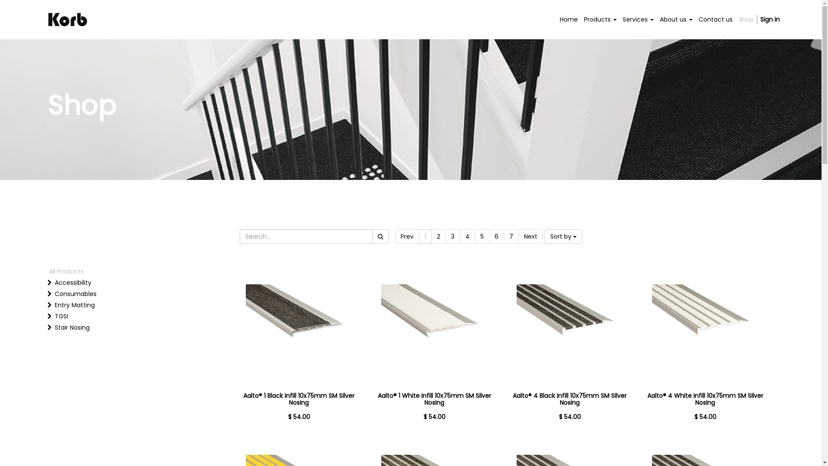 The image size is (828, 466). Describe the element at coordinates (511, 236) in the screenshot. I see `7` at that location.